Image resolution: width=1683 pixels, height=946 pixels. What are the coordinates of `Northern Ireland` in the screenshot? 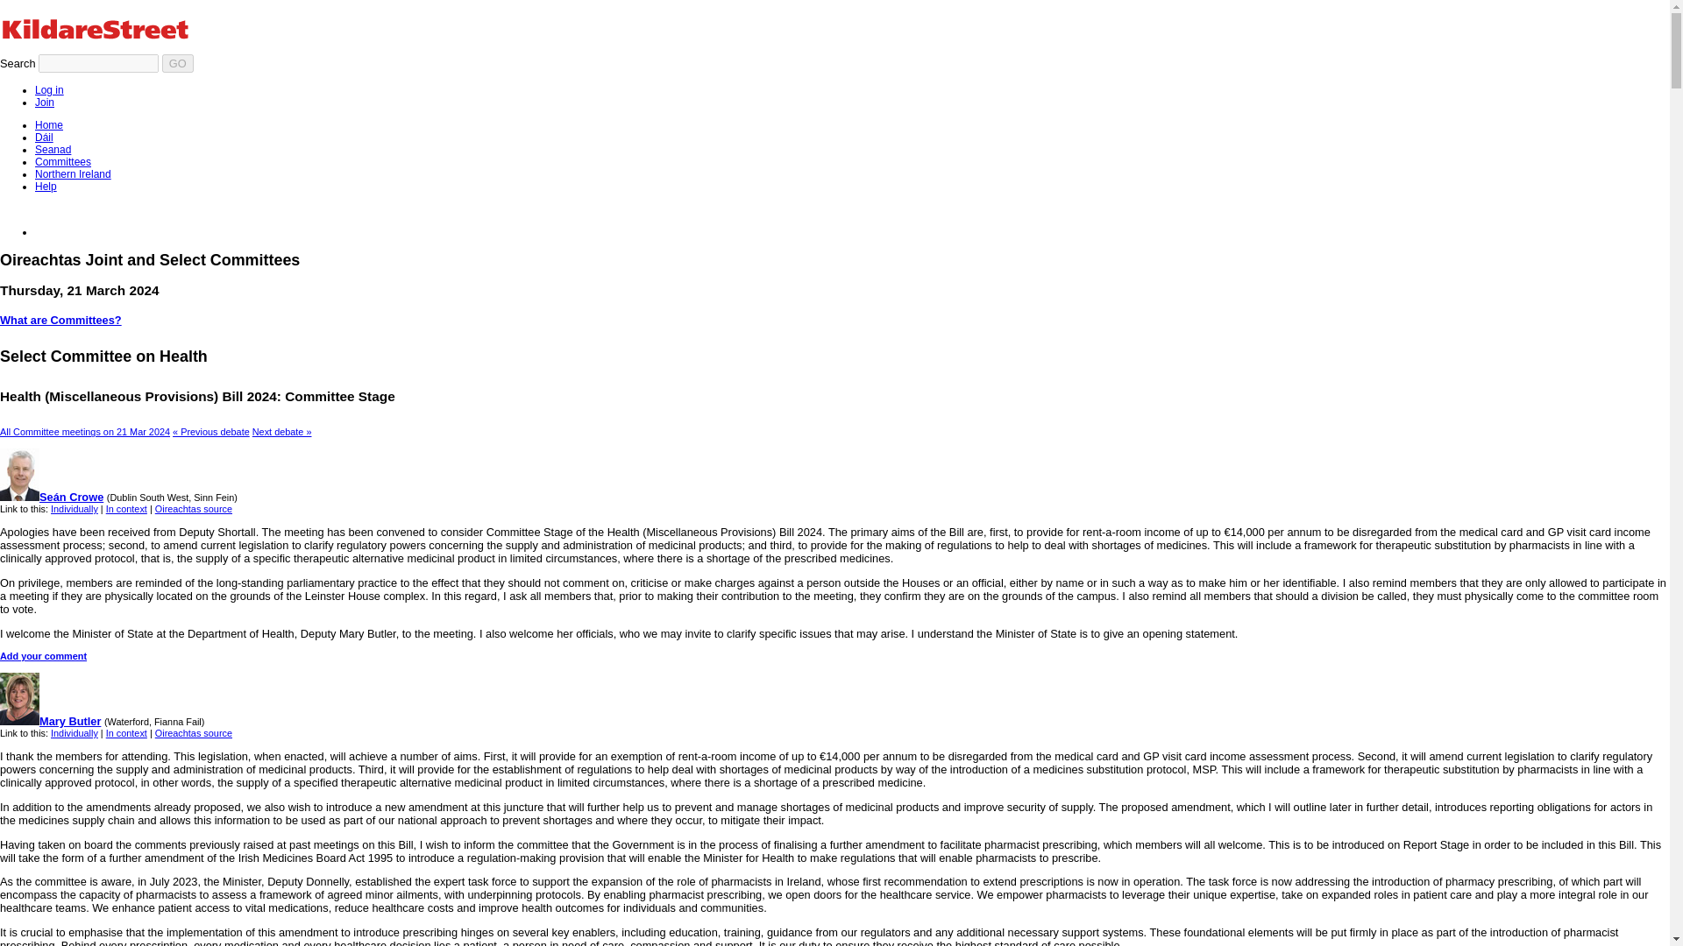 It's located at (73, 174).